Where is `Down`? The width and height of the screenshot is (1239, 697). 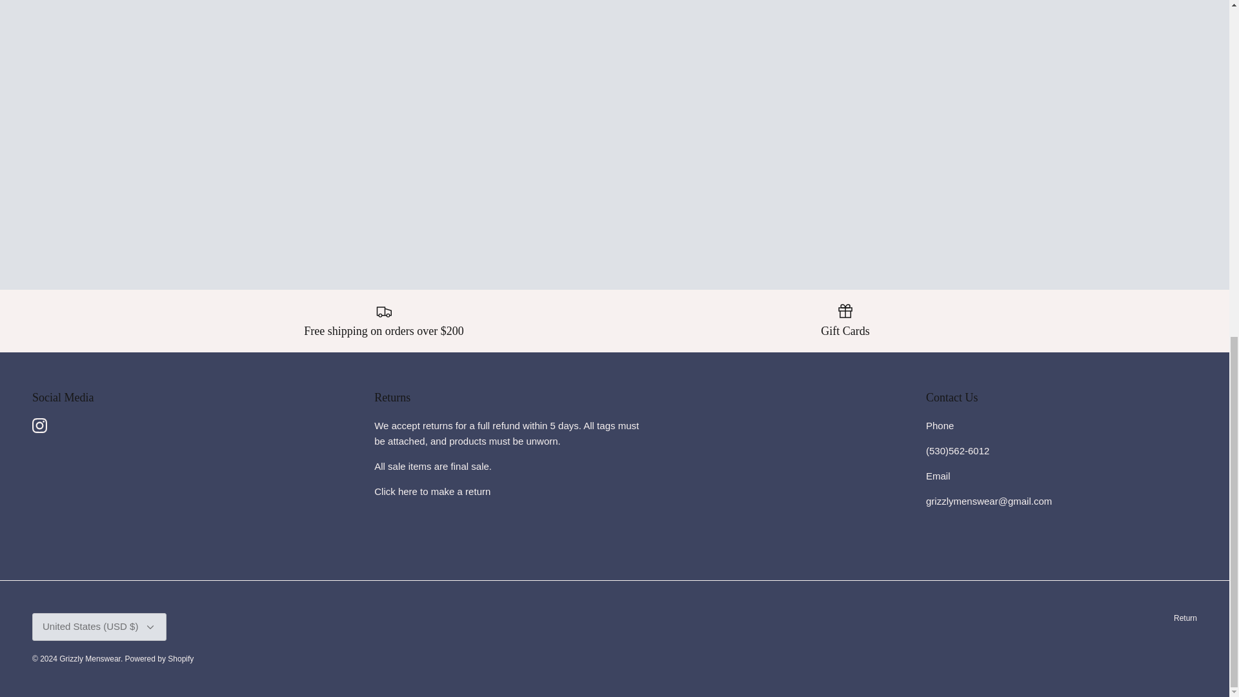
Down is located at coordinates (150, 627).